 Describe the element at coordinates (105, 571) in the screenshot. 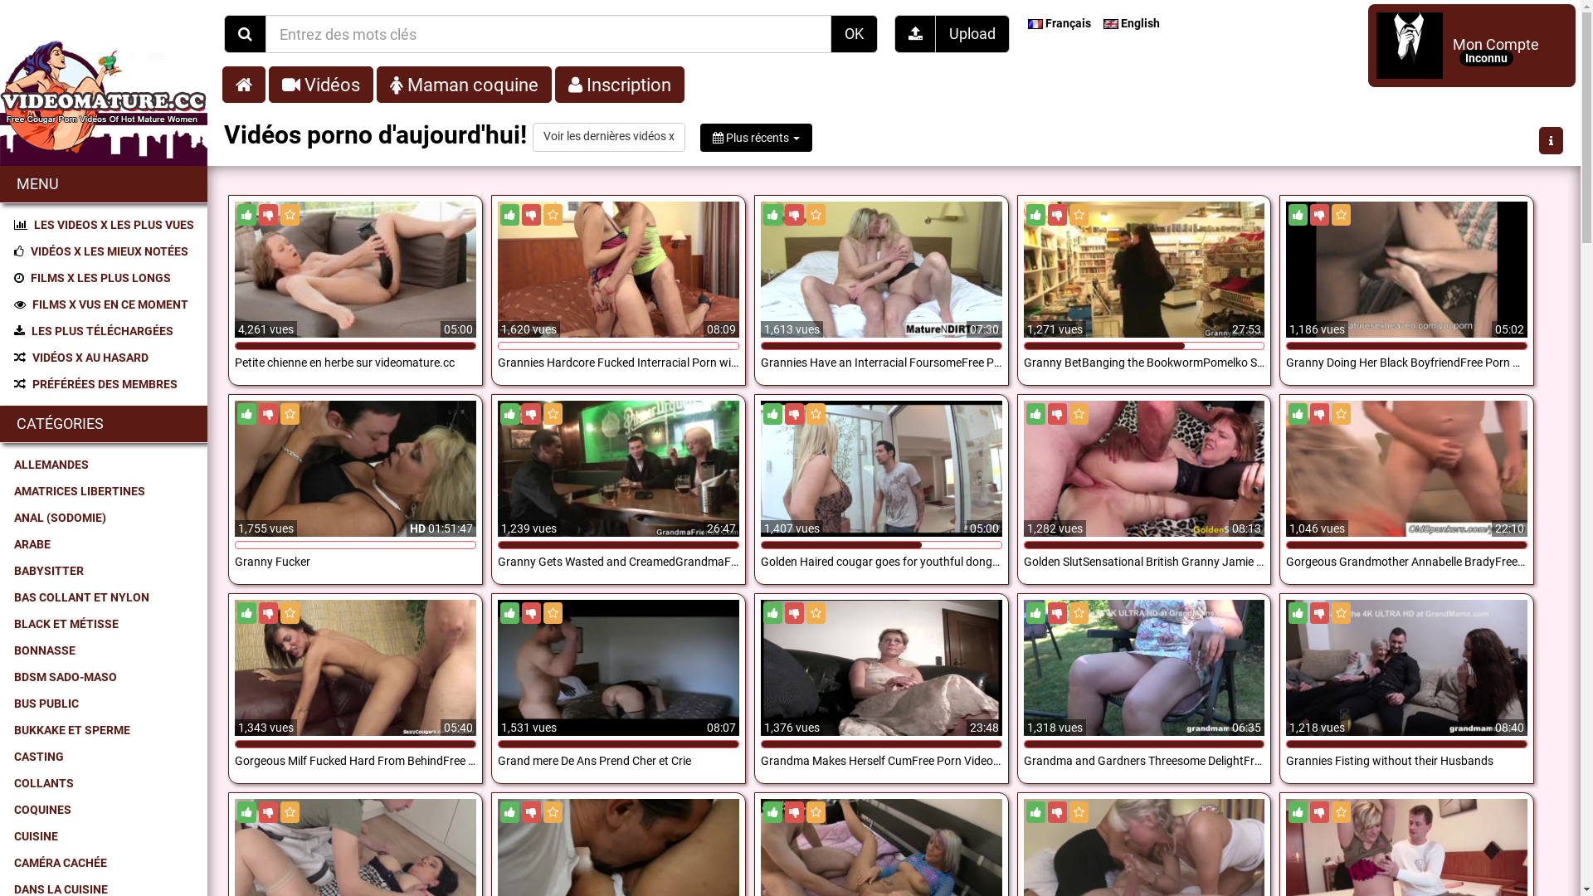

I see `BABYSITTER` at that location.